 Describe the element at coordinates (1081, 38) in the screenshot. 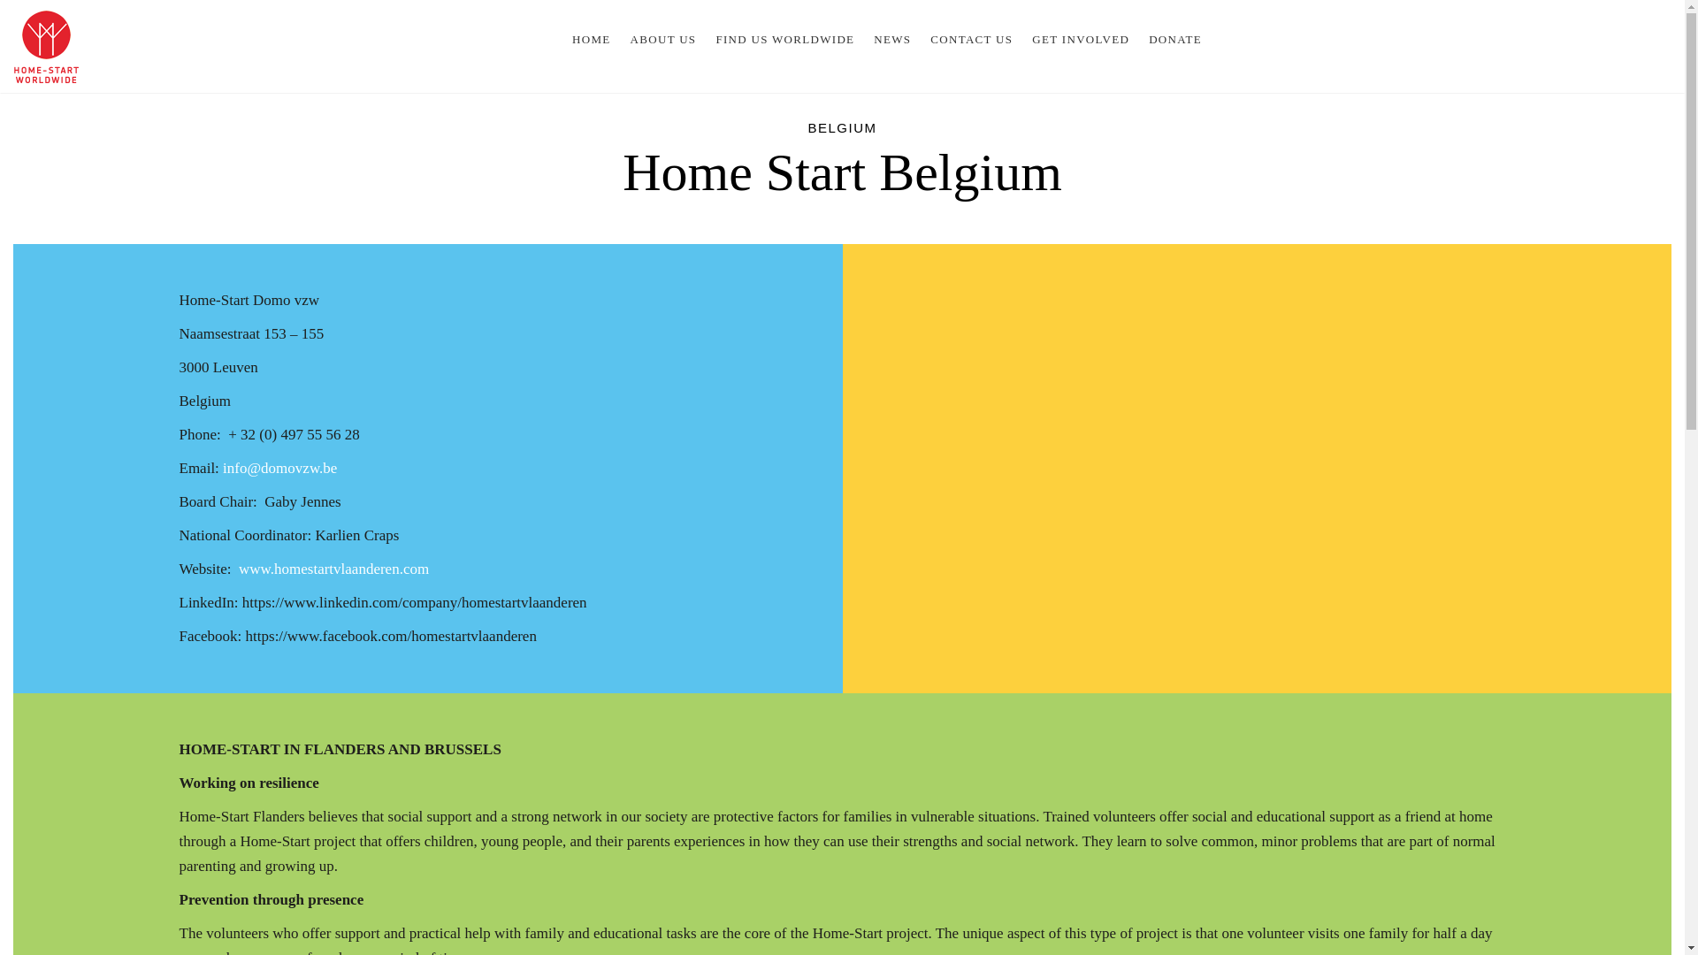

I see `GET INVOLVED` at that location.